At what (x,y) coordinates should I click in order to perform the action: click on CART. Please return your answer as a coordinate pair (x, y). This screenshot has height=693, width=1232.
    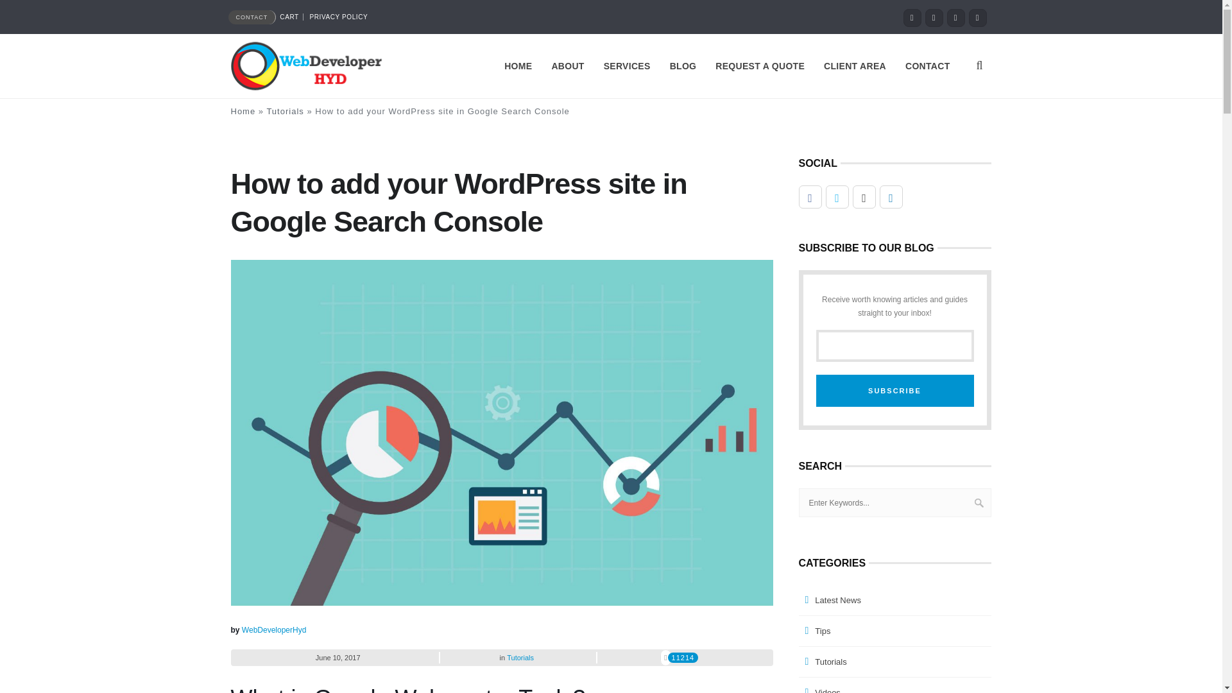
    Looking at the image, I should click on (289, 17).